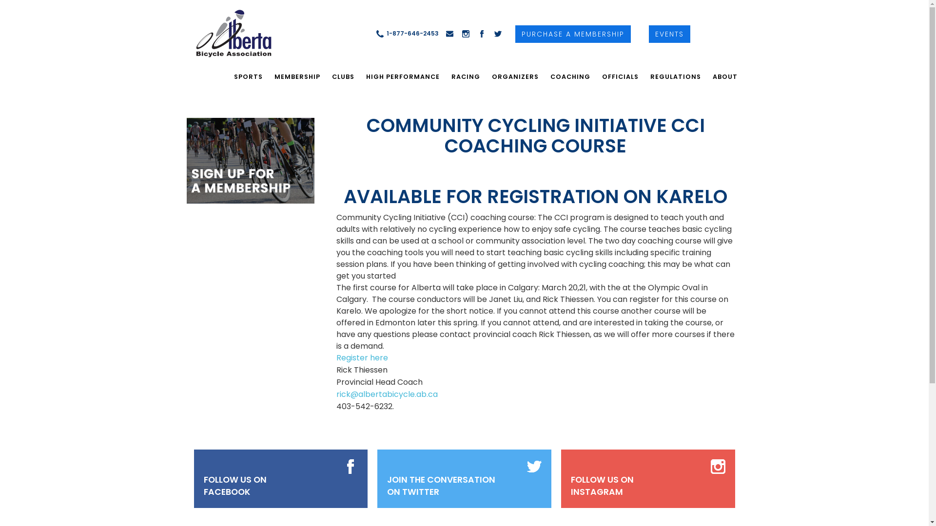 This screenshot has height=526, width=936. I want to click on ABOUT, so click(725, 77).